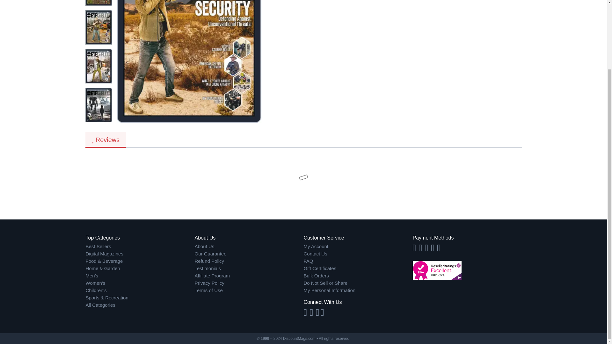 The image size is (612, 344). Describe the element at coordinates (140, 305) in the screenshot. I see `All Categories` at that location.